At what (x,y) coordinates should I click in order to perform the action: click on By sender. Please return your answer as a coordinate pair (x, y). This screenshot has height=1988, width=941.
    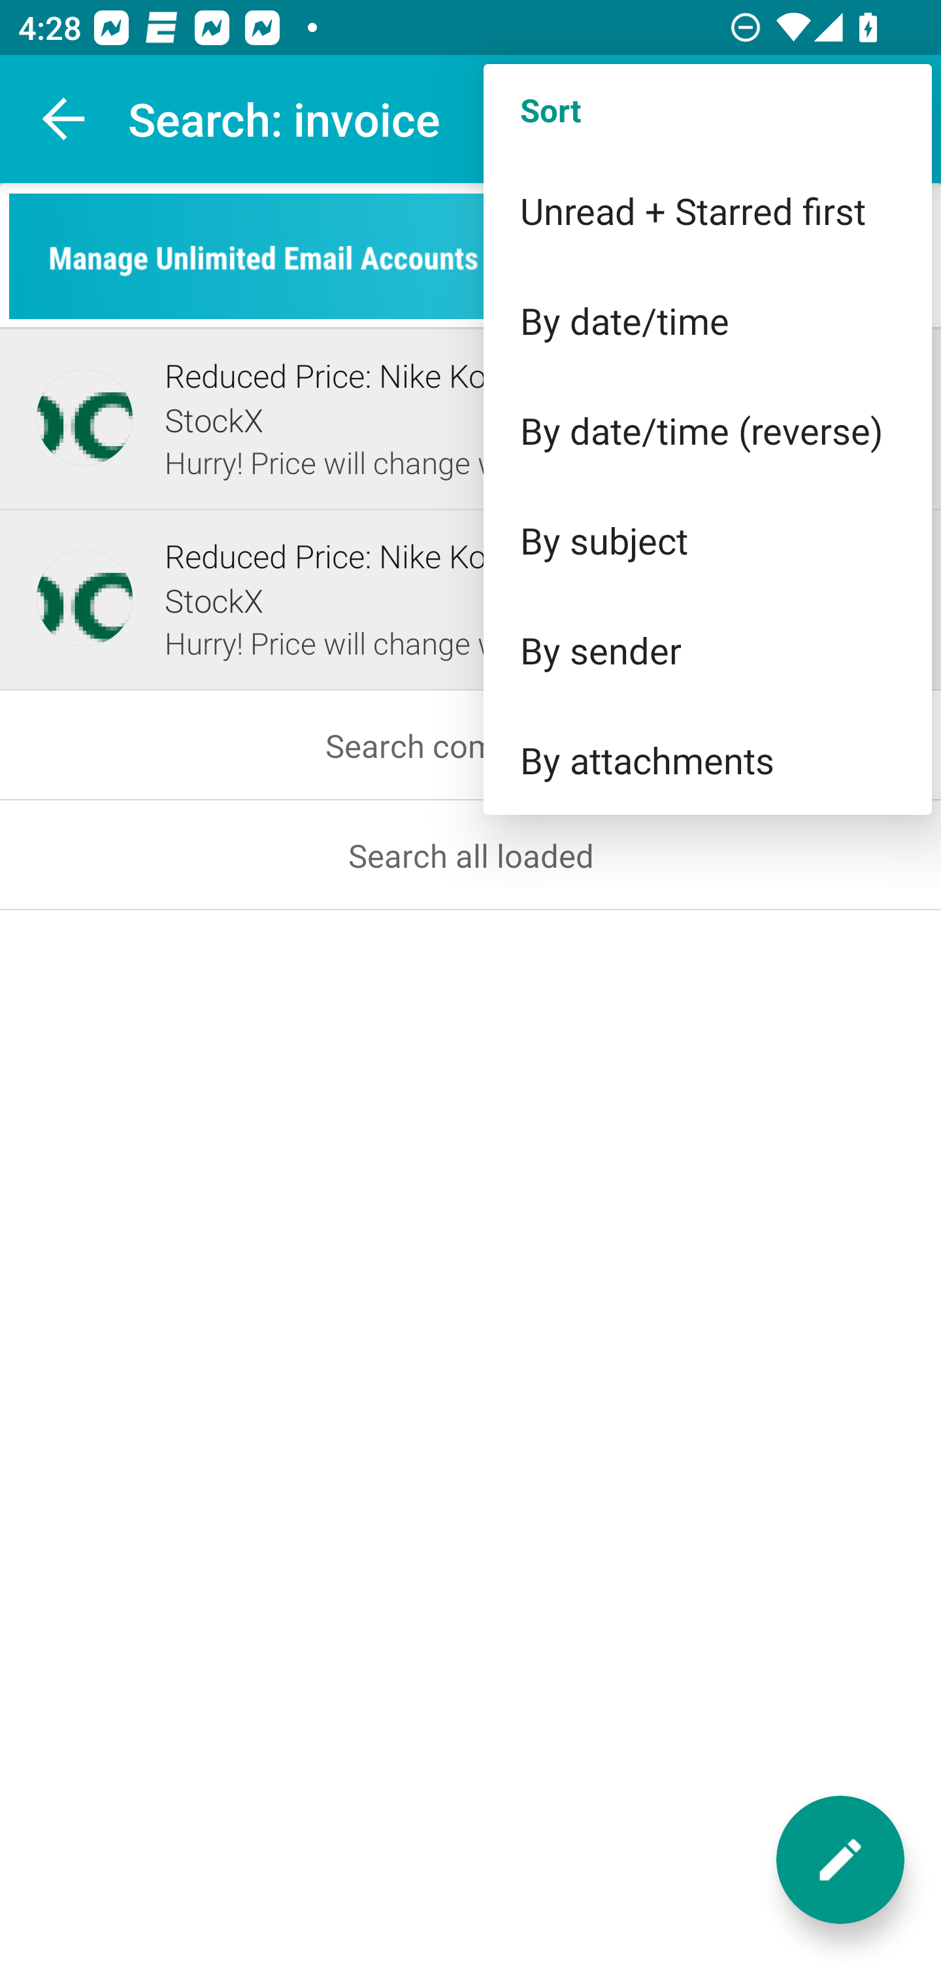
    Looking at the image, I should click on (707, 650).